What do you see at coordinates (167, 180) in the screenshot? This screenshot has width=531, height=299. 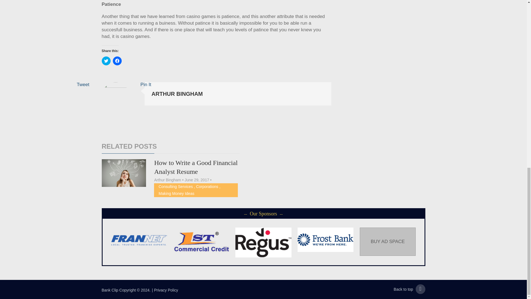 I see `Posts by Arthur Bingham` at bounding box center [167, 180].